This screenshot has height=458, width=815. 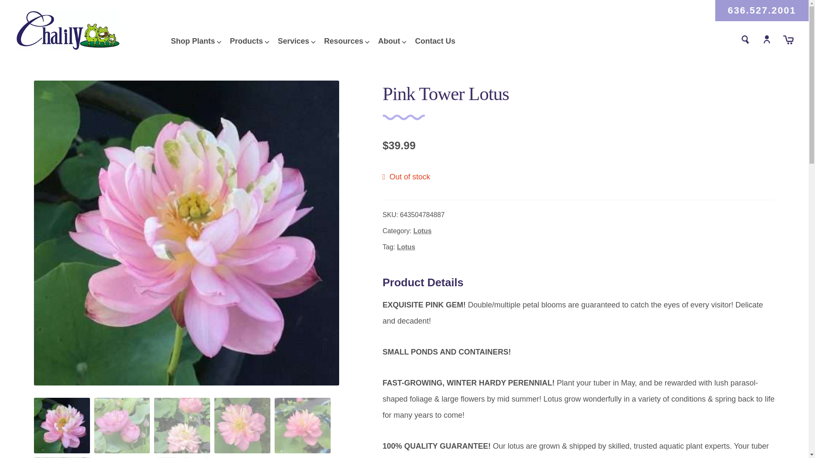 I want to click on Products, so click(x=246, y=41).